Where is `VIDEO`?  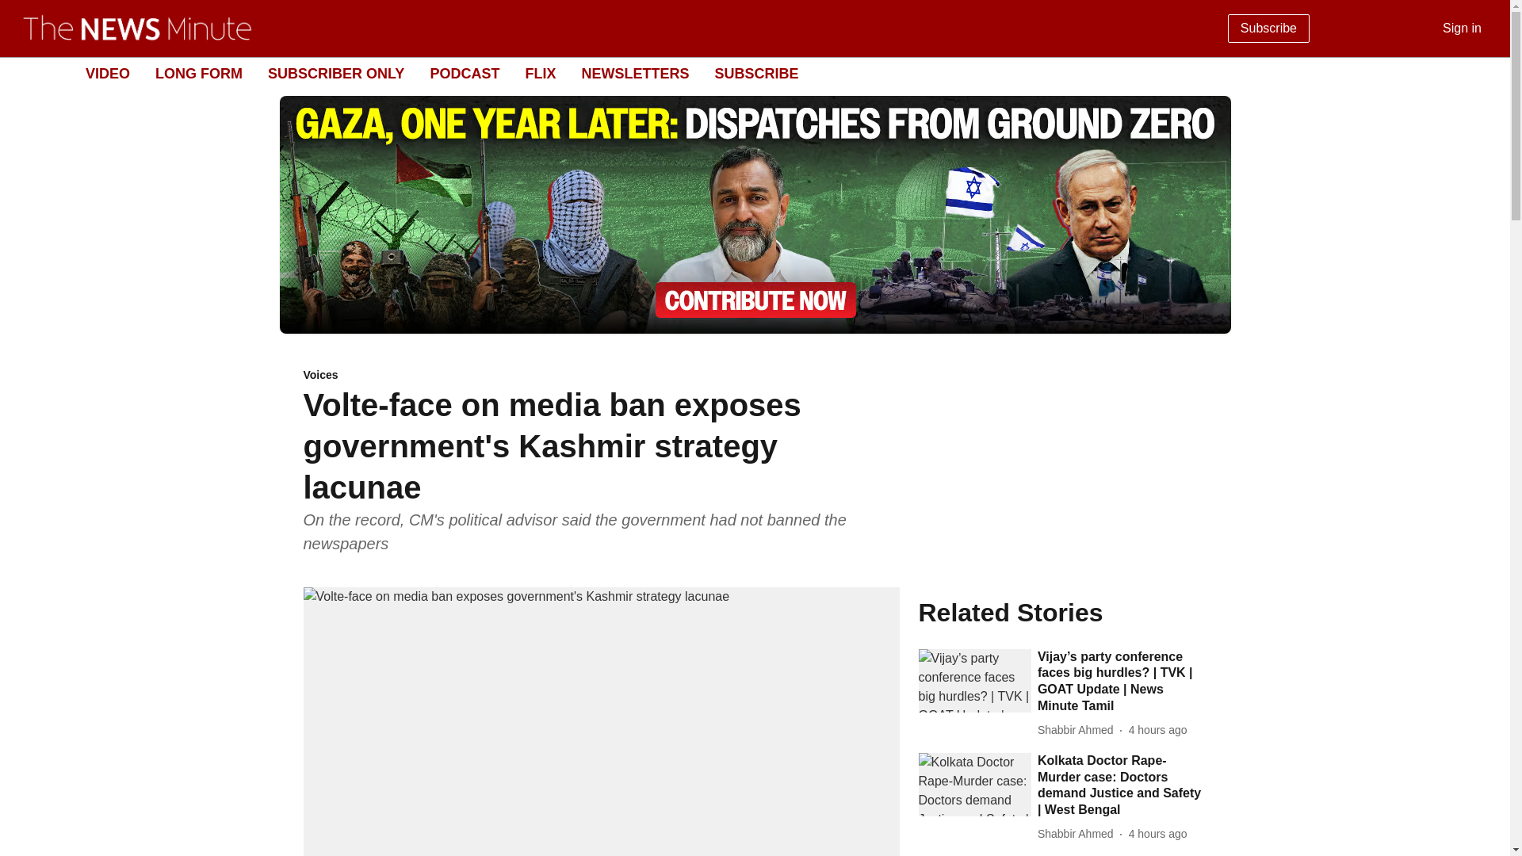 VIDEO is located at coordinates (107, 73).